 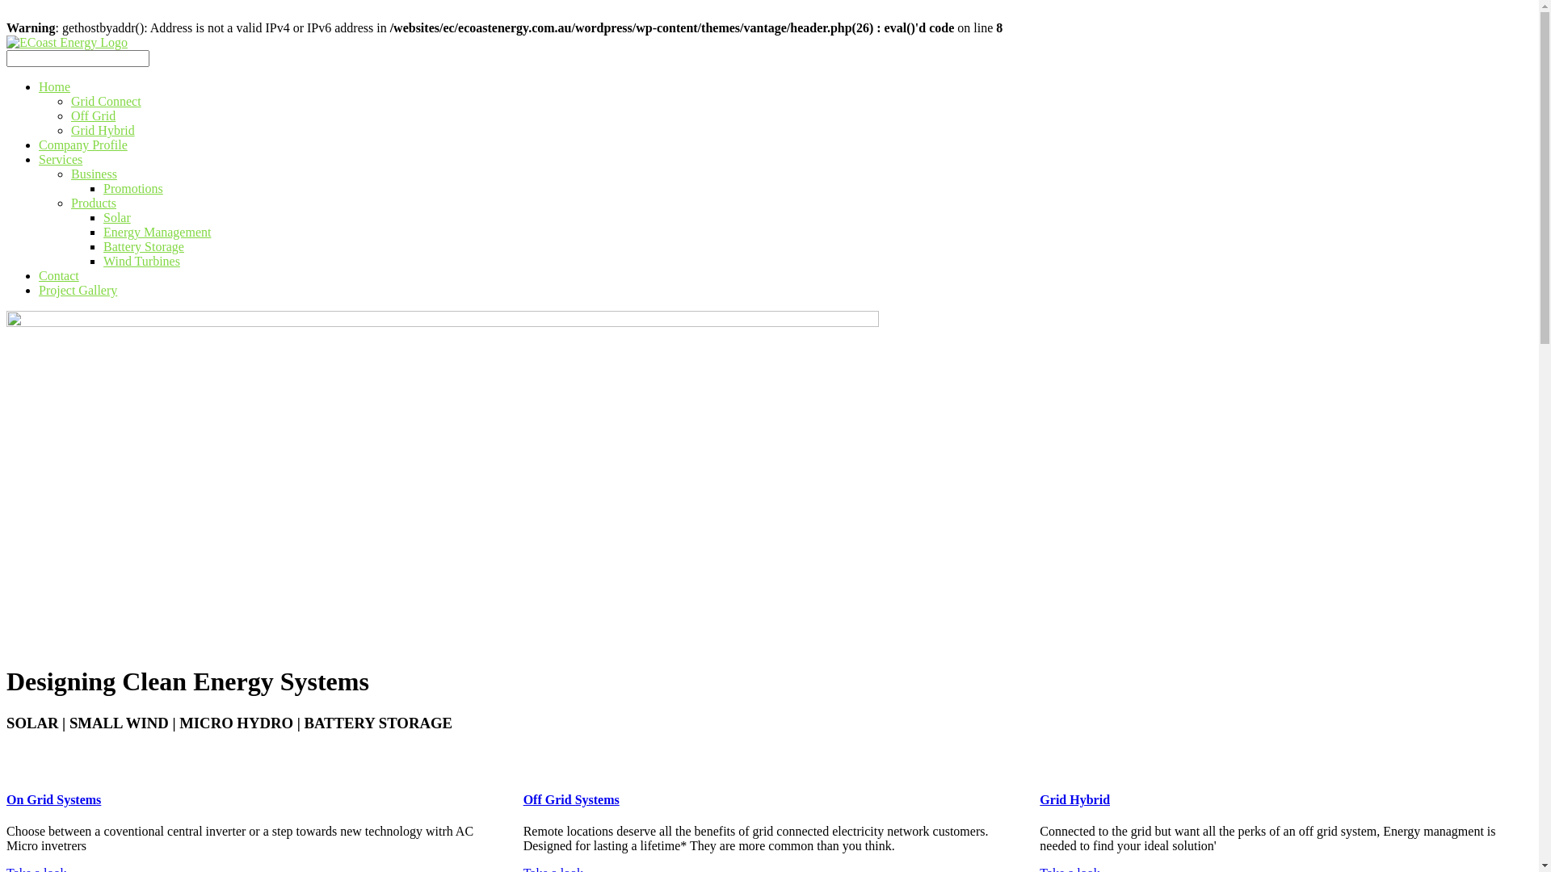 I want to click on Project Gallery, so click(x=78, y=291).